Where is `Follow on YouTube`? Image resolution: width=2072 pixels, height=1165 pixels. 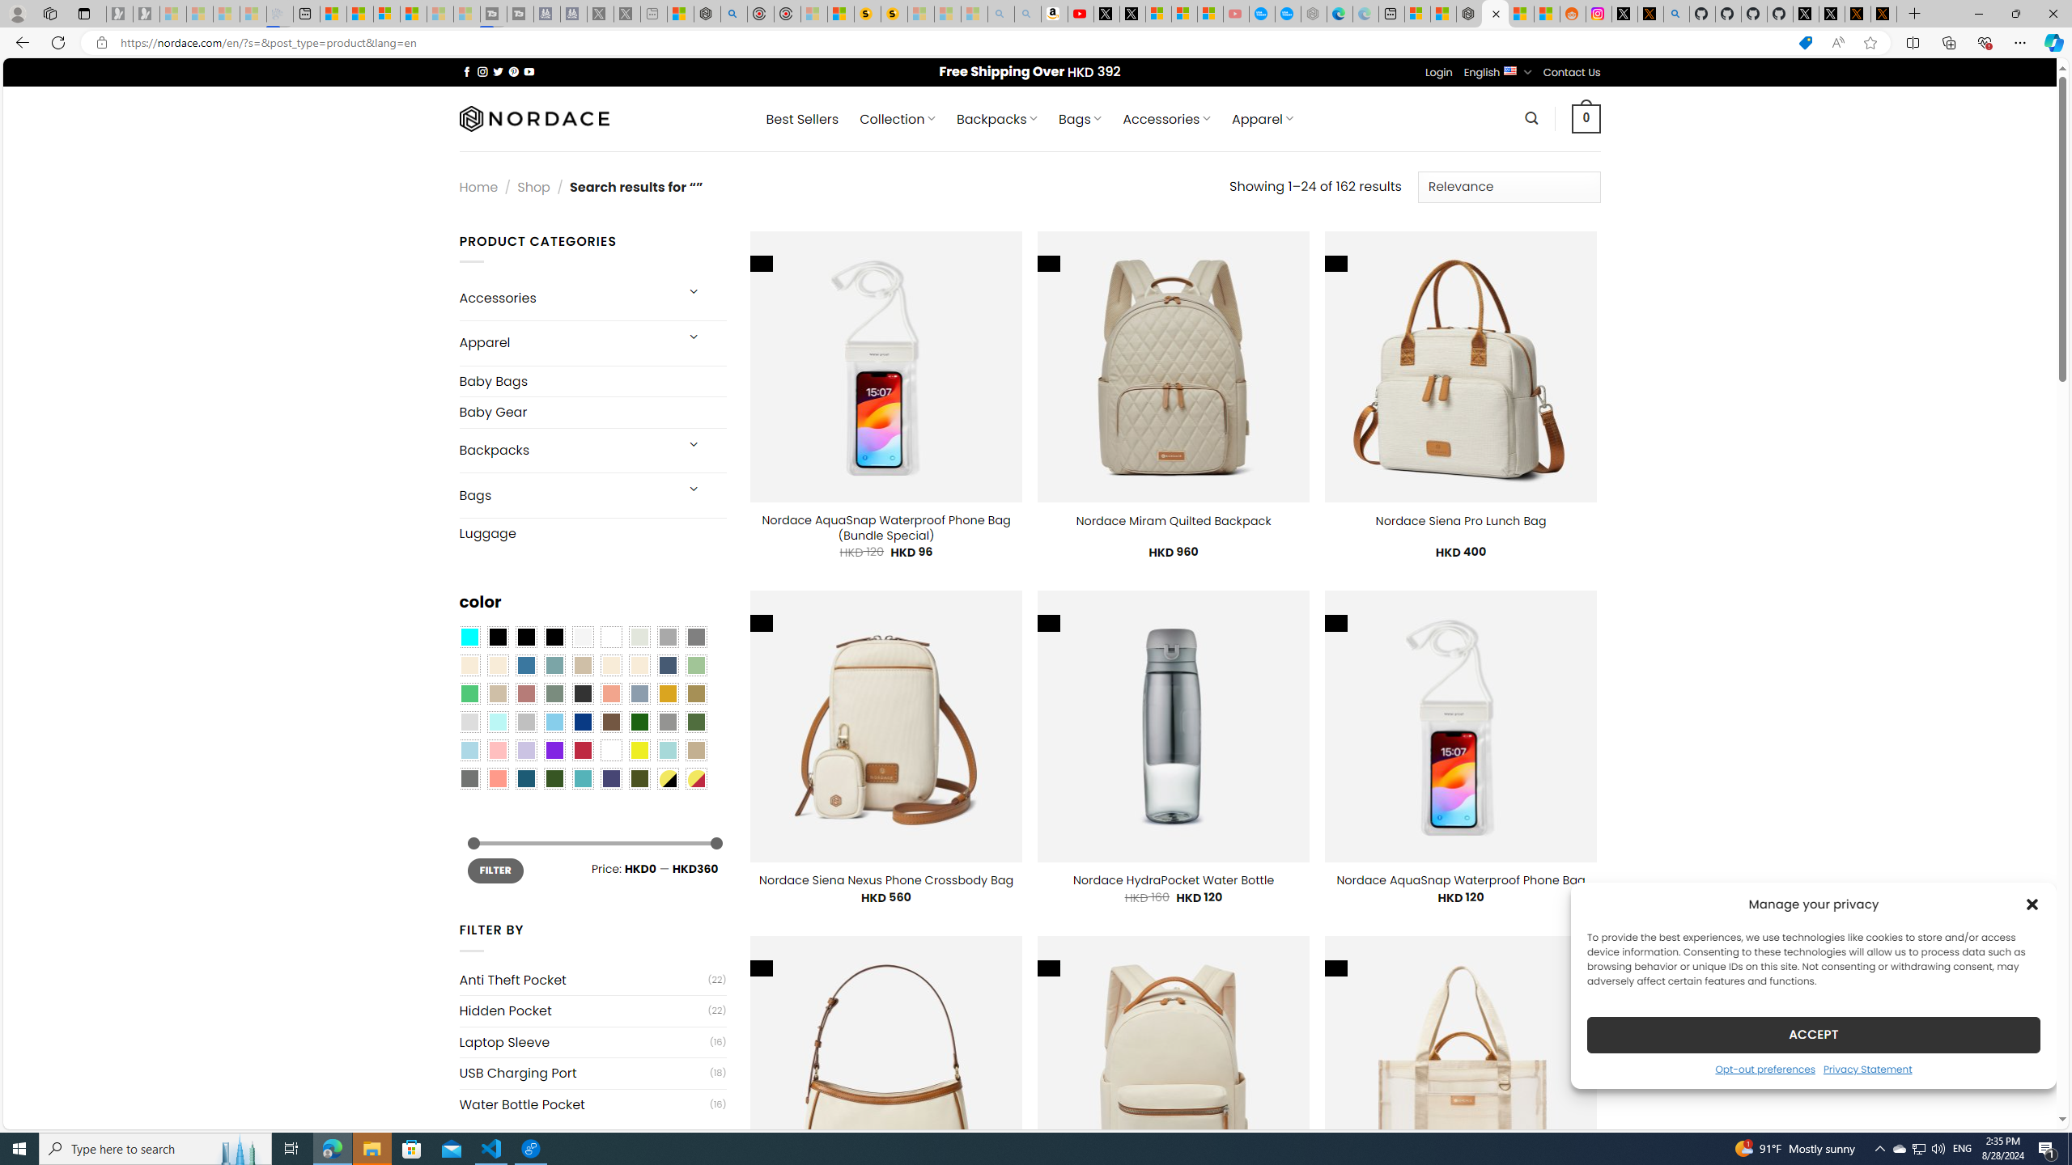 Follow on YouTube is located at coordinates (529, 71).